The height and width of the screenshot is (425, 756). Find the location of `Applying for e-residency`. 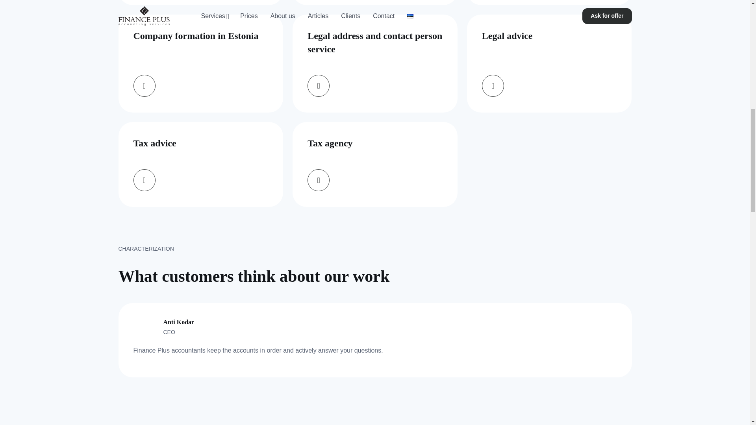

Applying for e-residency is located at coordinates (375, 2).